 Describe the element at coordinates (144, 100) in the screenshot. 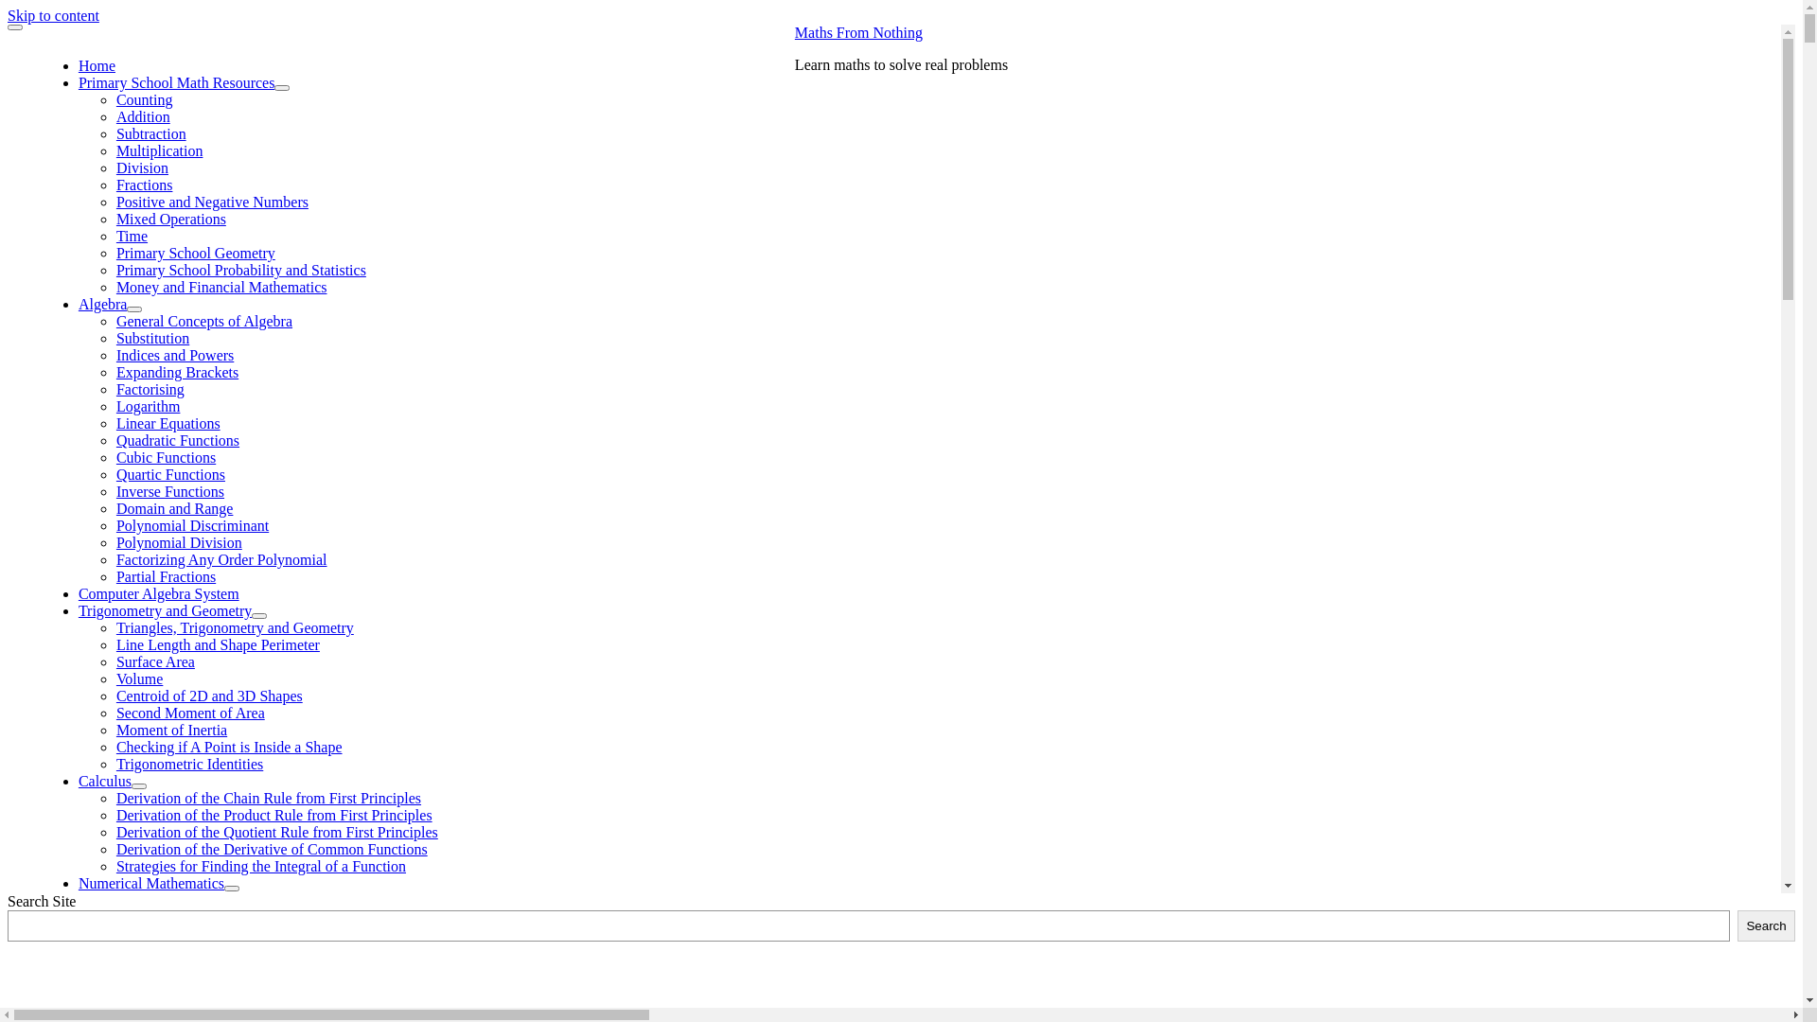

I see `Counting` at that location.